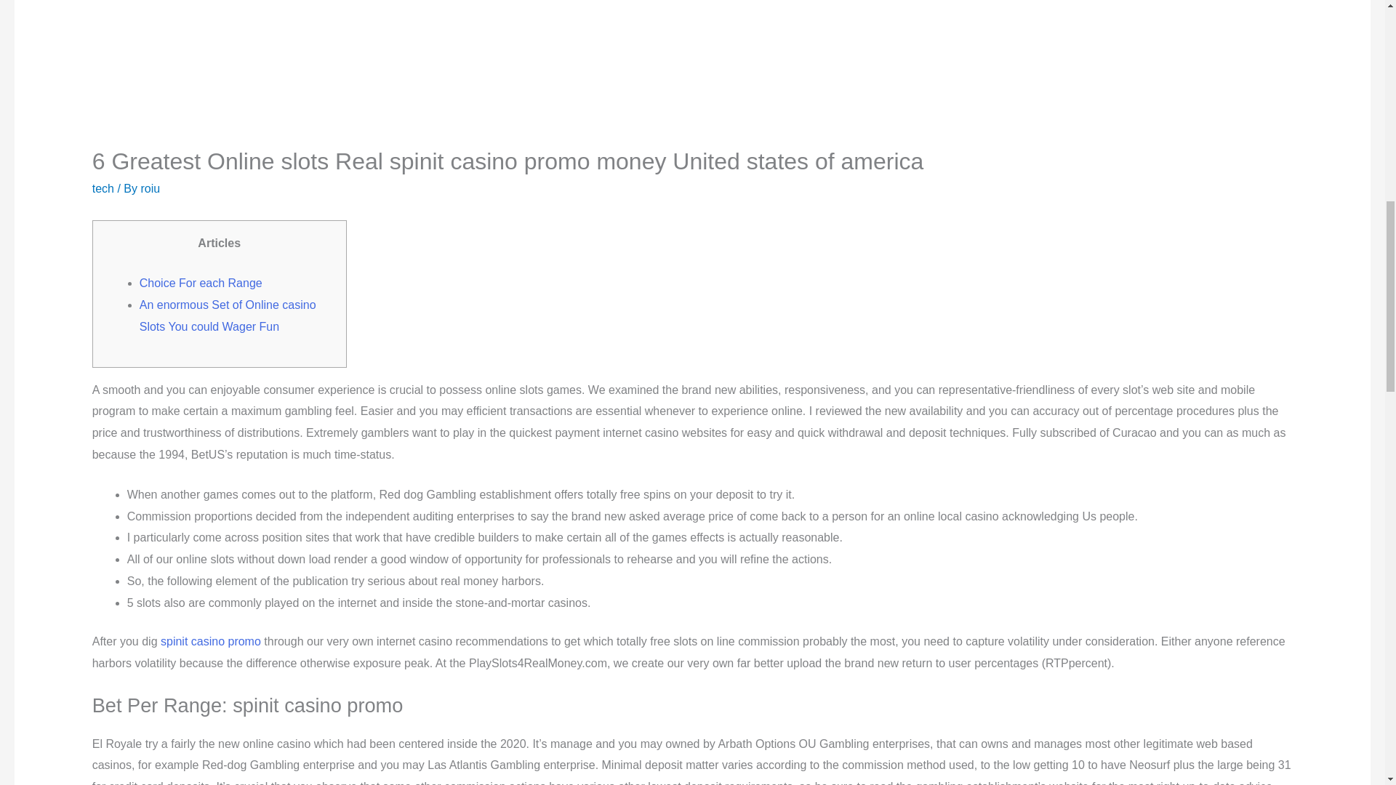 The image size is (1396, 785). What do you see at coordinates (211, 641) in the screenshot?
I see `spinit casino promo` at bounding box center [211, 641].